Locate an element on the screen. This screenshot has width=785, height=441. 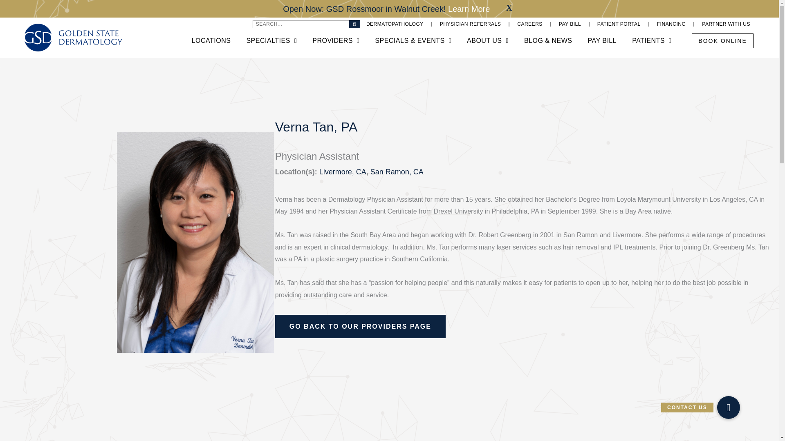
PATIENT PORTAL is located at coordinates (619, 24).